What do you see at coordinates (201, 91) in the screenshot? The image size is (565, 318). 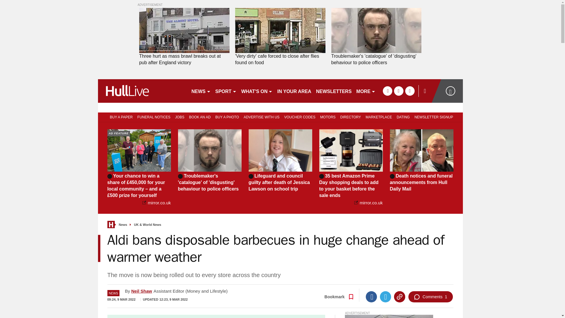 I see `NEWS` at bounding box center [201, 91].